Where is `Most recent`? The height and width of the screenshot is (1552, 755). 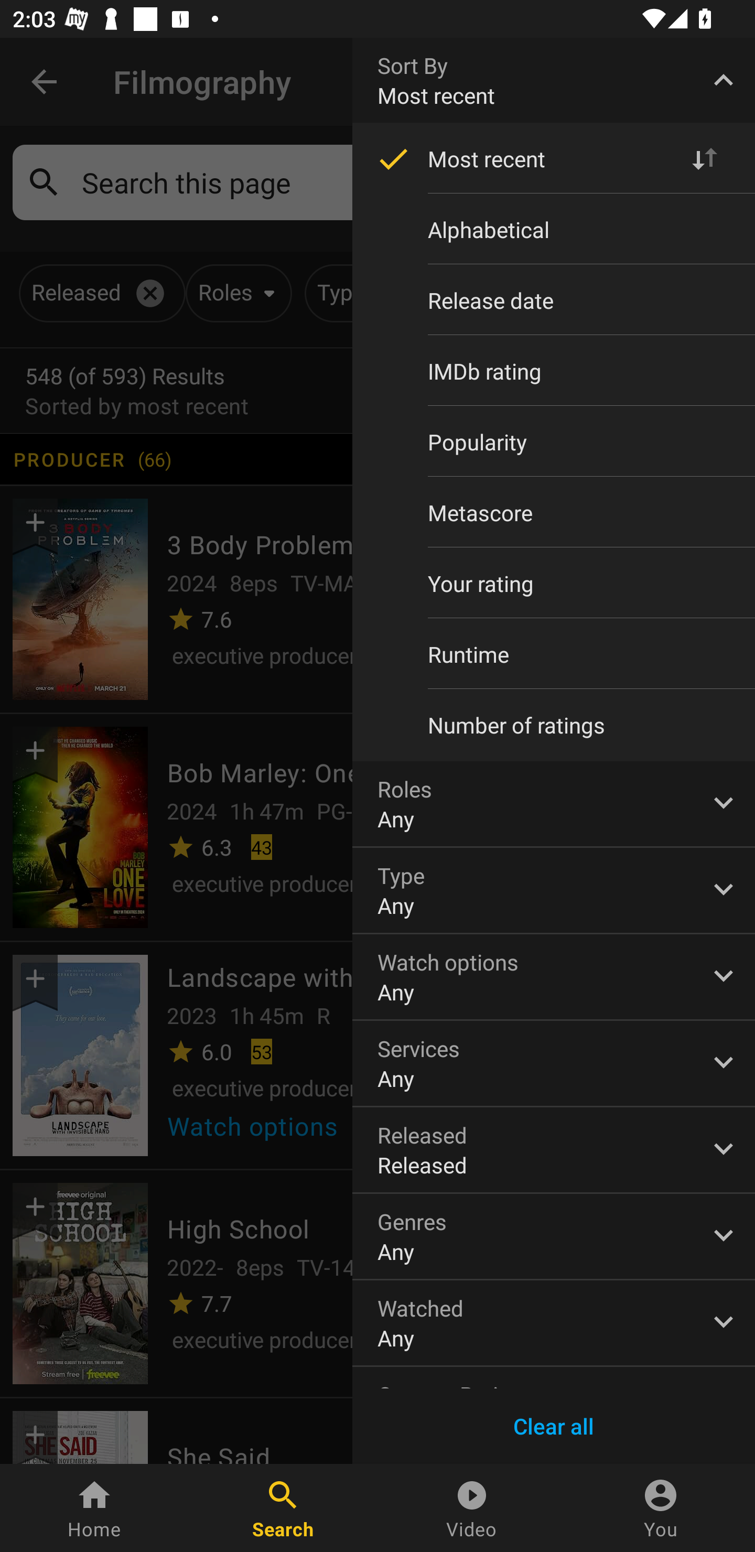
Most recent is located at coordinates (554, 159).